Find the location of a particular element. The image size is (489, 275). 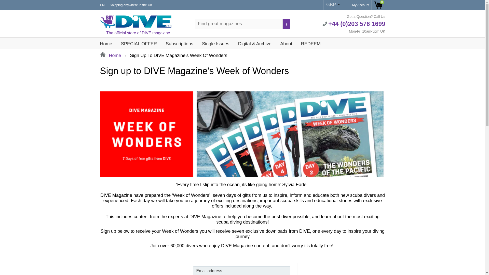

Single Issues is located at coordinates (215, 42).